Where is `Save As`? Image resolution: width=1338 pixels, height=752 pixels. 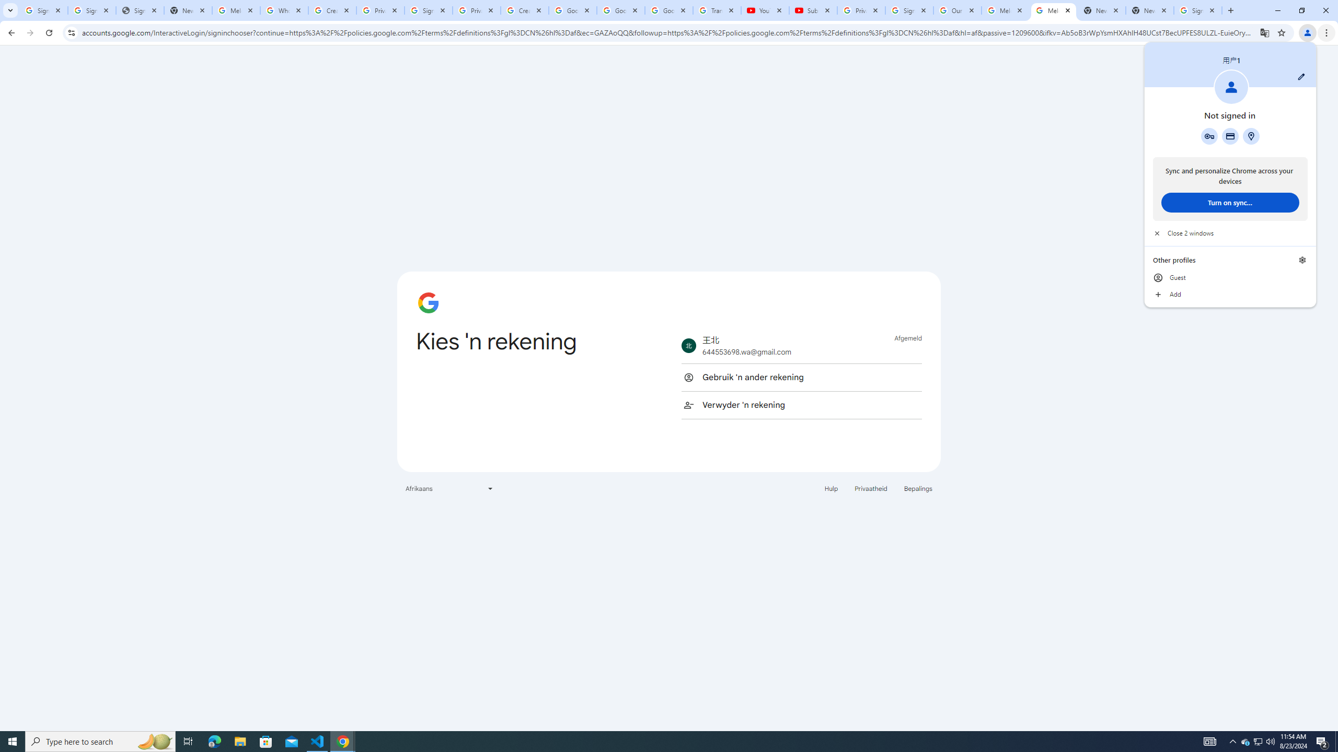 Save As is located at coordinates (54, 349).